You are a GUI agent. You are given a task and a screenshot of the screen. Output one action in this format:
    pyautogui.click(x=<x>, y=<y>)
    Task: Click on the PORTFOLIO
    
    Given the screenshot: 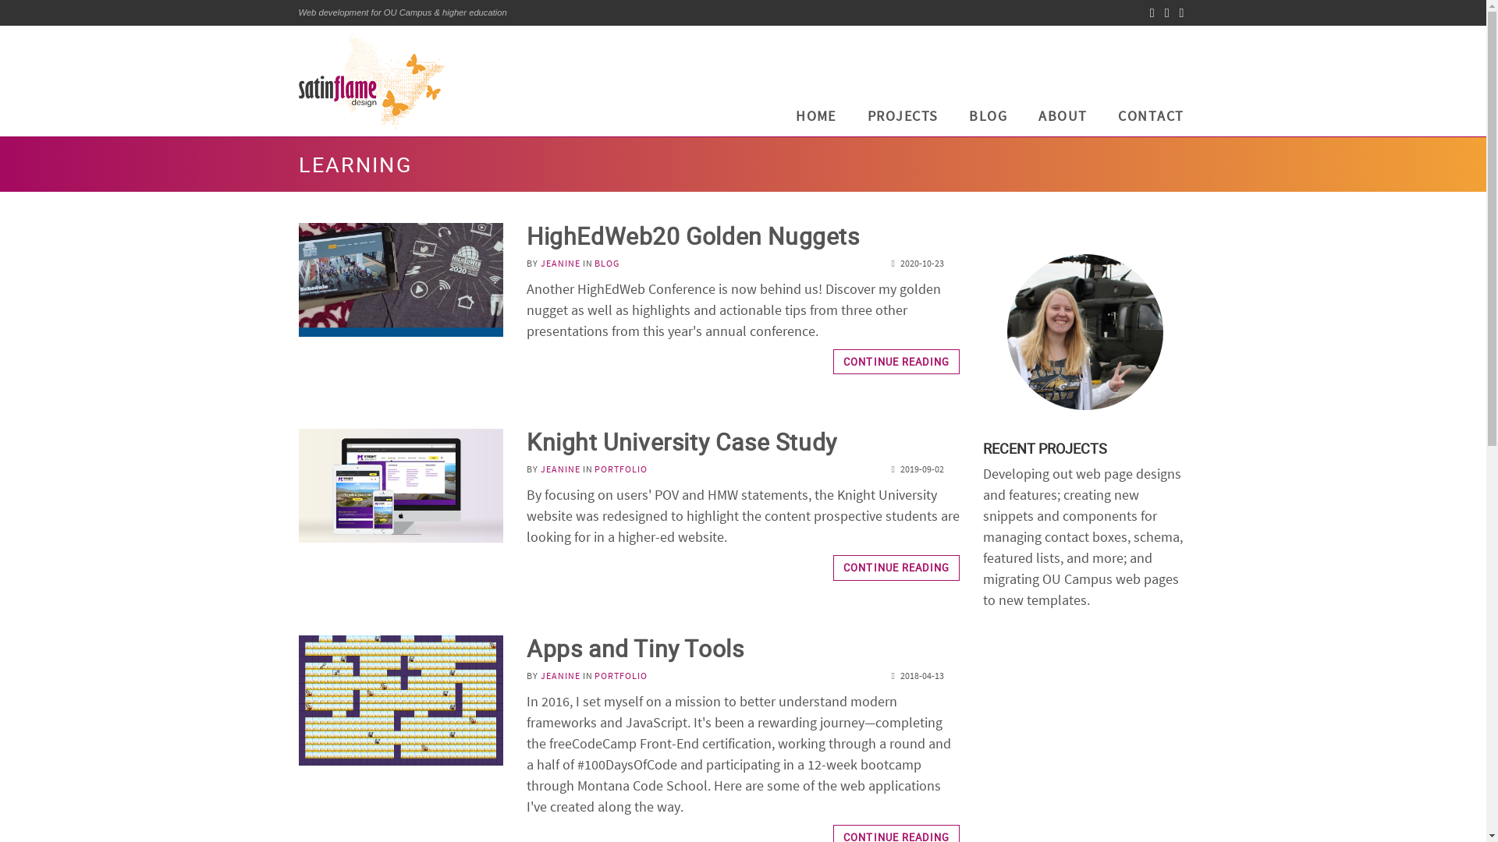 What is the action you would take?
    pyautogui.click(x=621, y=675)
    